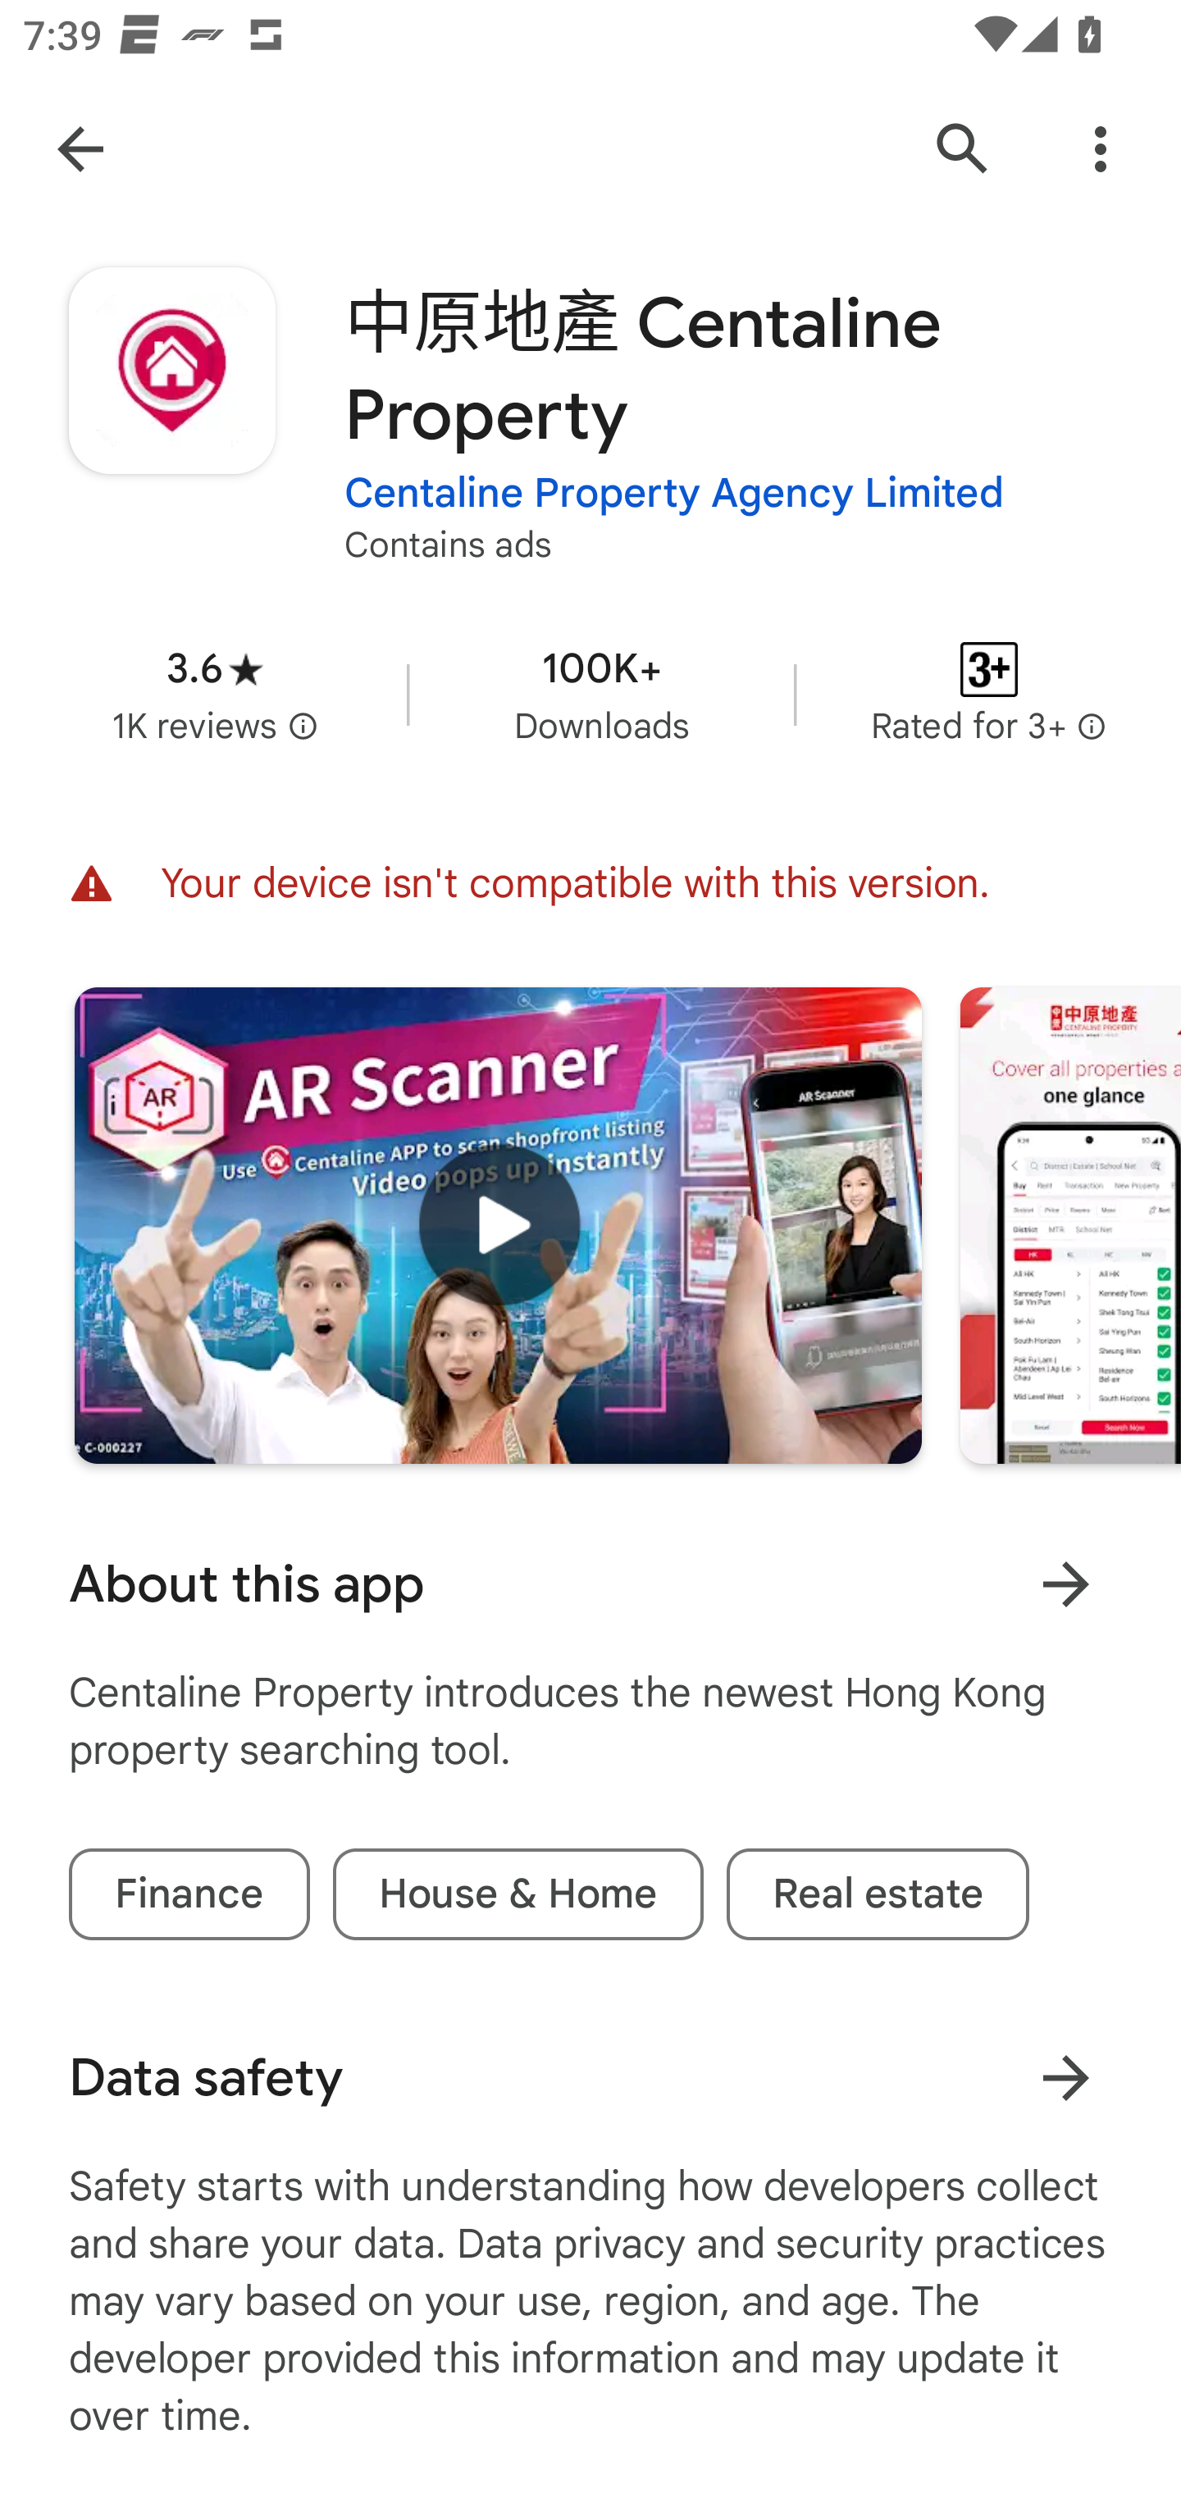 The width and height of the screenshot is (1181, 2493). I want to click on Real estate tag, so click(878, 1894).